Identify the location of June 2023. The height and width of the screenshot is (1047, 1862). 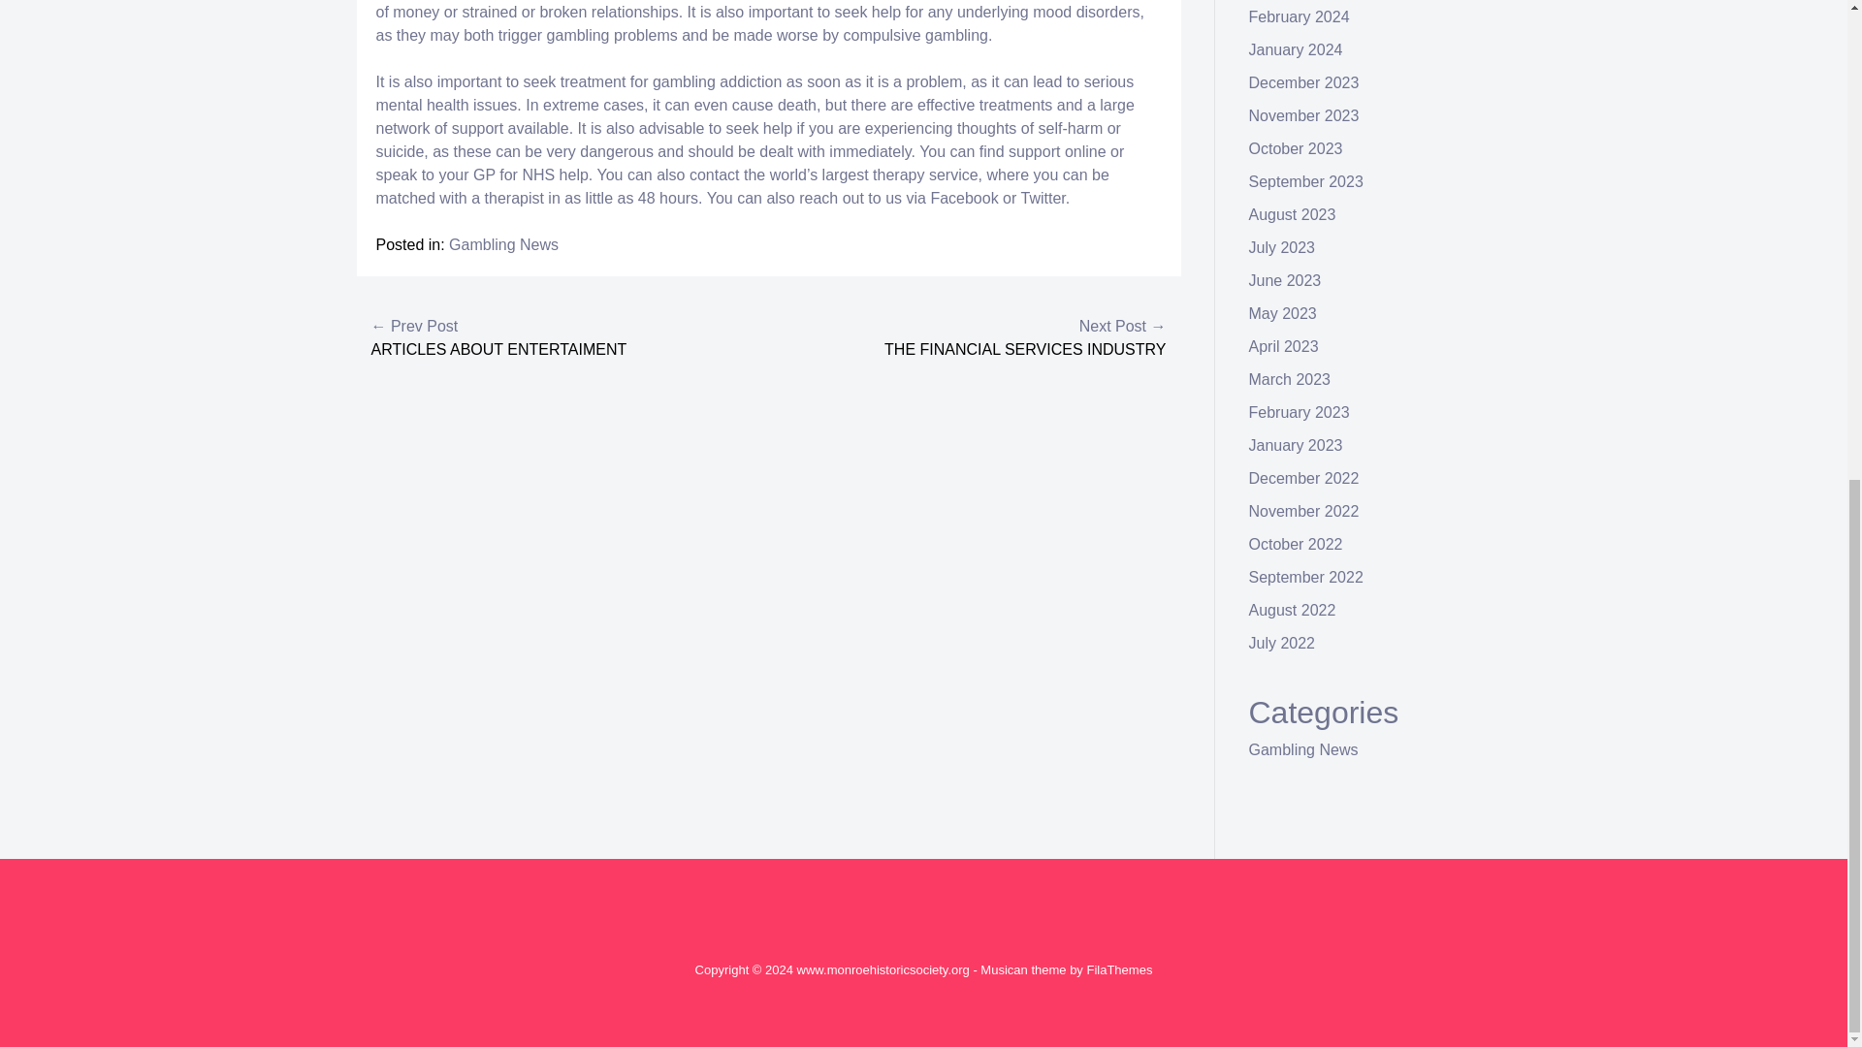
(1286, 280).